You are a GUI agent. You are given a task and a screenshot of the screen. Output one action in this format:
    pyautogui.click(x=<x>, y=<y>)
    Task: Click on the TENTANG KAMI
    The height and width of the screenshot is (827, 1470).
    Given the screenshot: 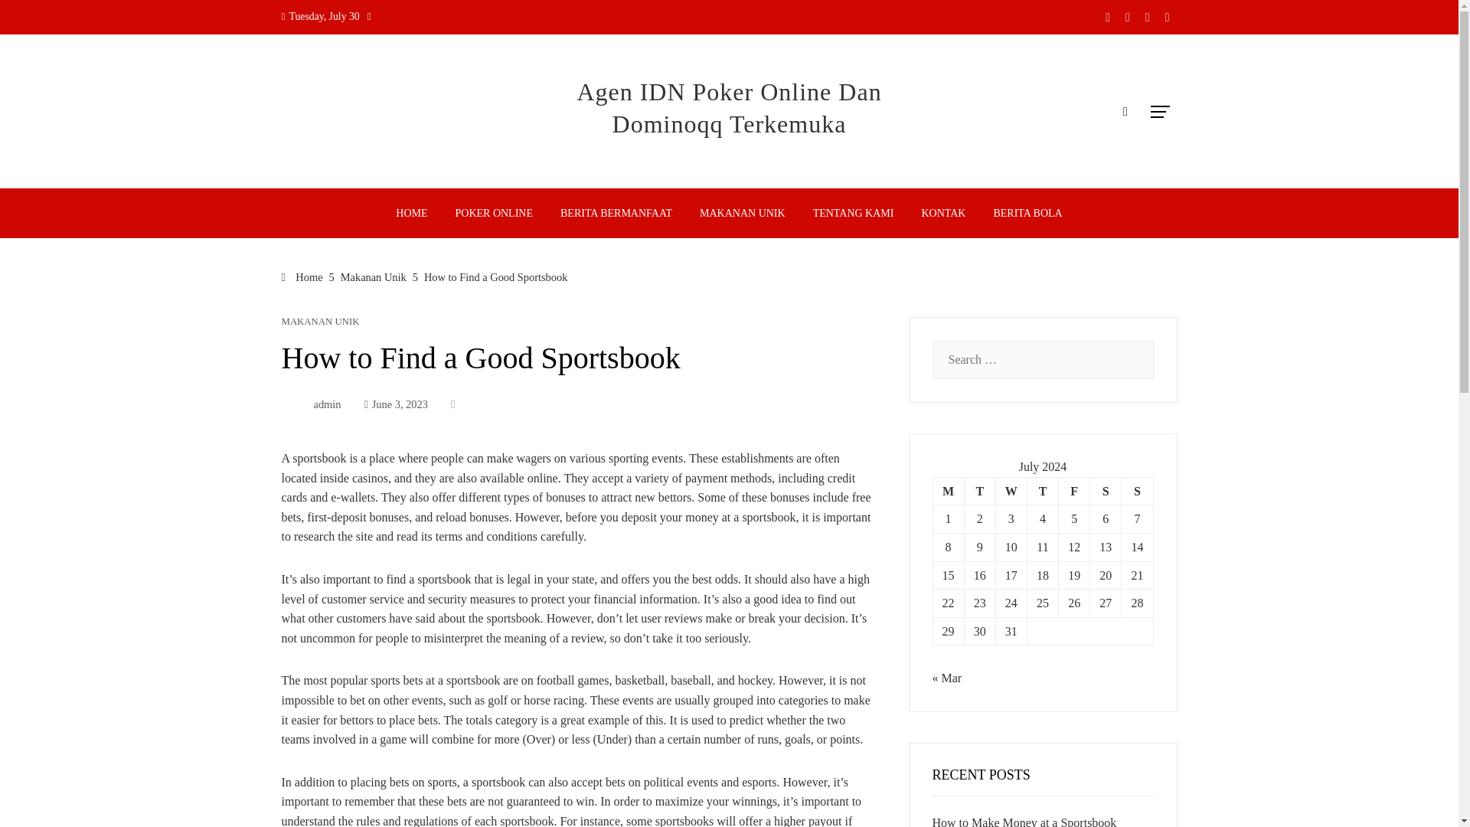 What is the action you would take?
    pyautogui.click(x=853, y=213)
    